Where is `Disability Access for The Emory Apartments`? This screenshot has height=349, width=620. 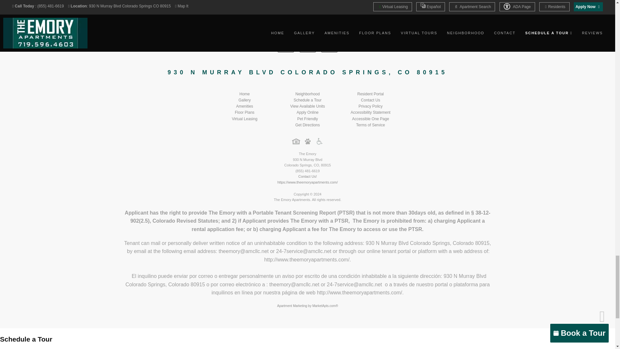 Disability Access for The Emory Apartments is located at coordinates (319, 141).